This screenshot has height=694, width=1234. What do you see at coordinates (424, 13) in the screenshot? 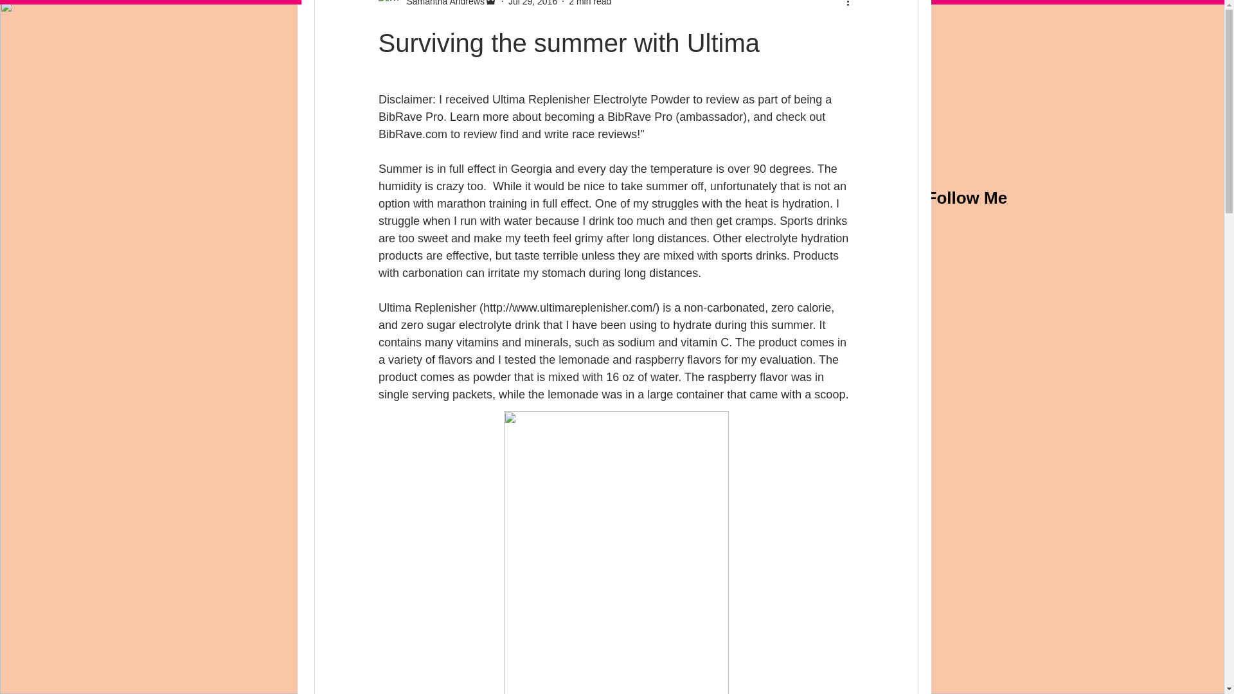
I see `Blog` at bounding box center [424, 13].